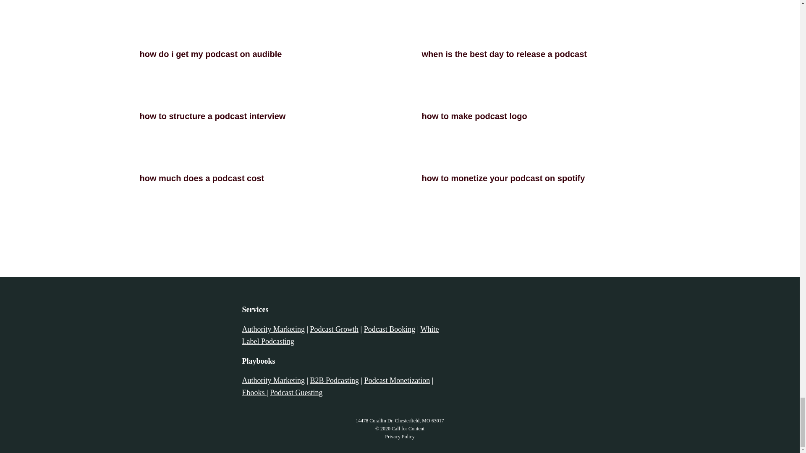 Image resolution: width=806 pixels, height=453 pixels. I want to click on how do i get my podcast on audible, so click(210, 54).